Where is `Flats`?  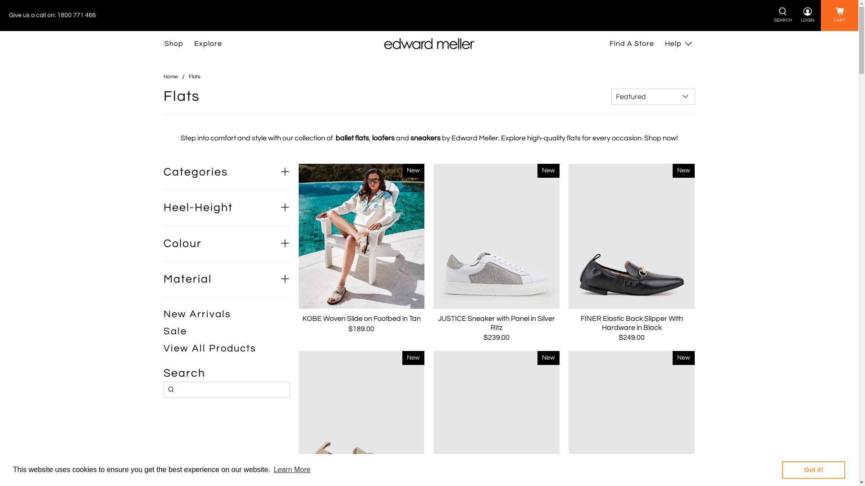
Flats is located at coordinates (194, 77).